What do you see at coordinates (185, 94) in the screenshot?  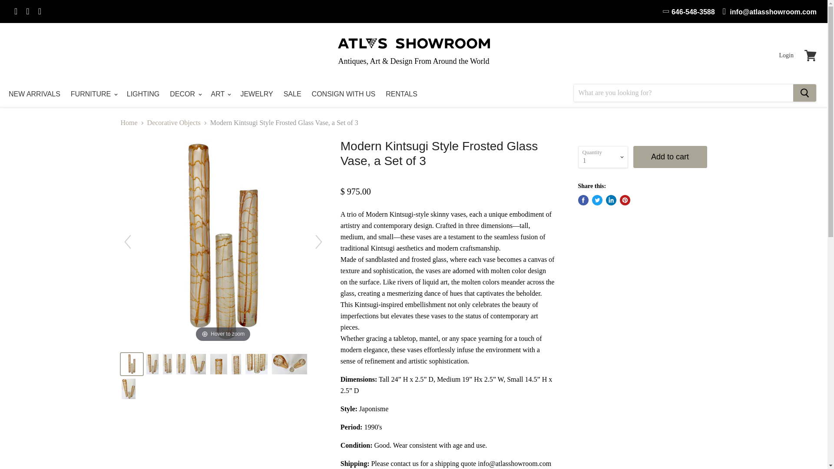 I see `DECOR` at bounding box center [185, 94].